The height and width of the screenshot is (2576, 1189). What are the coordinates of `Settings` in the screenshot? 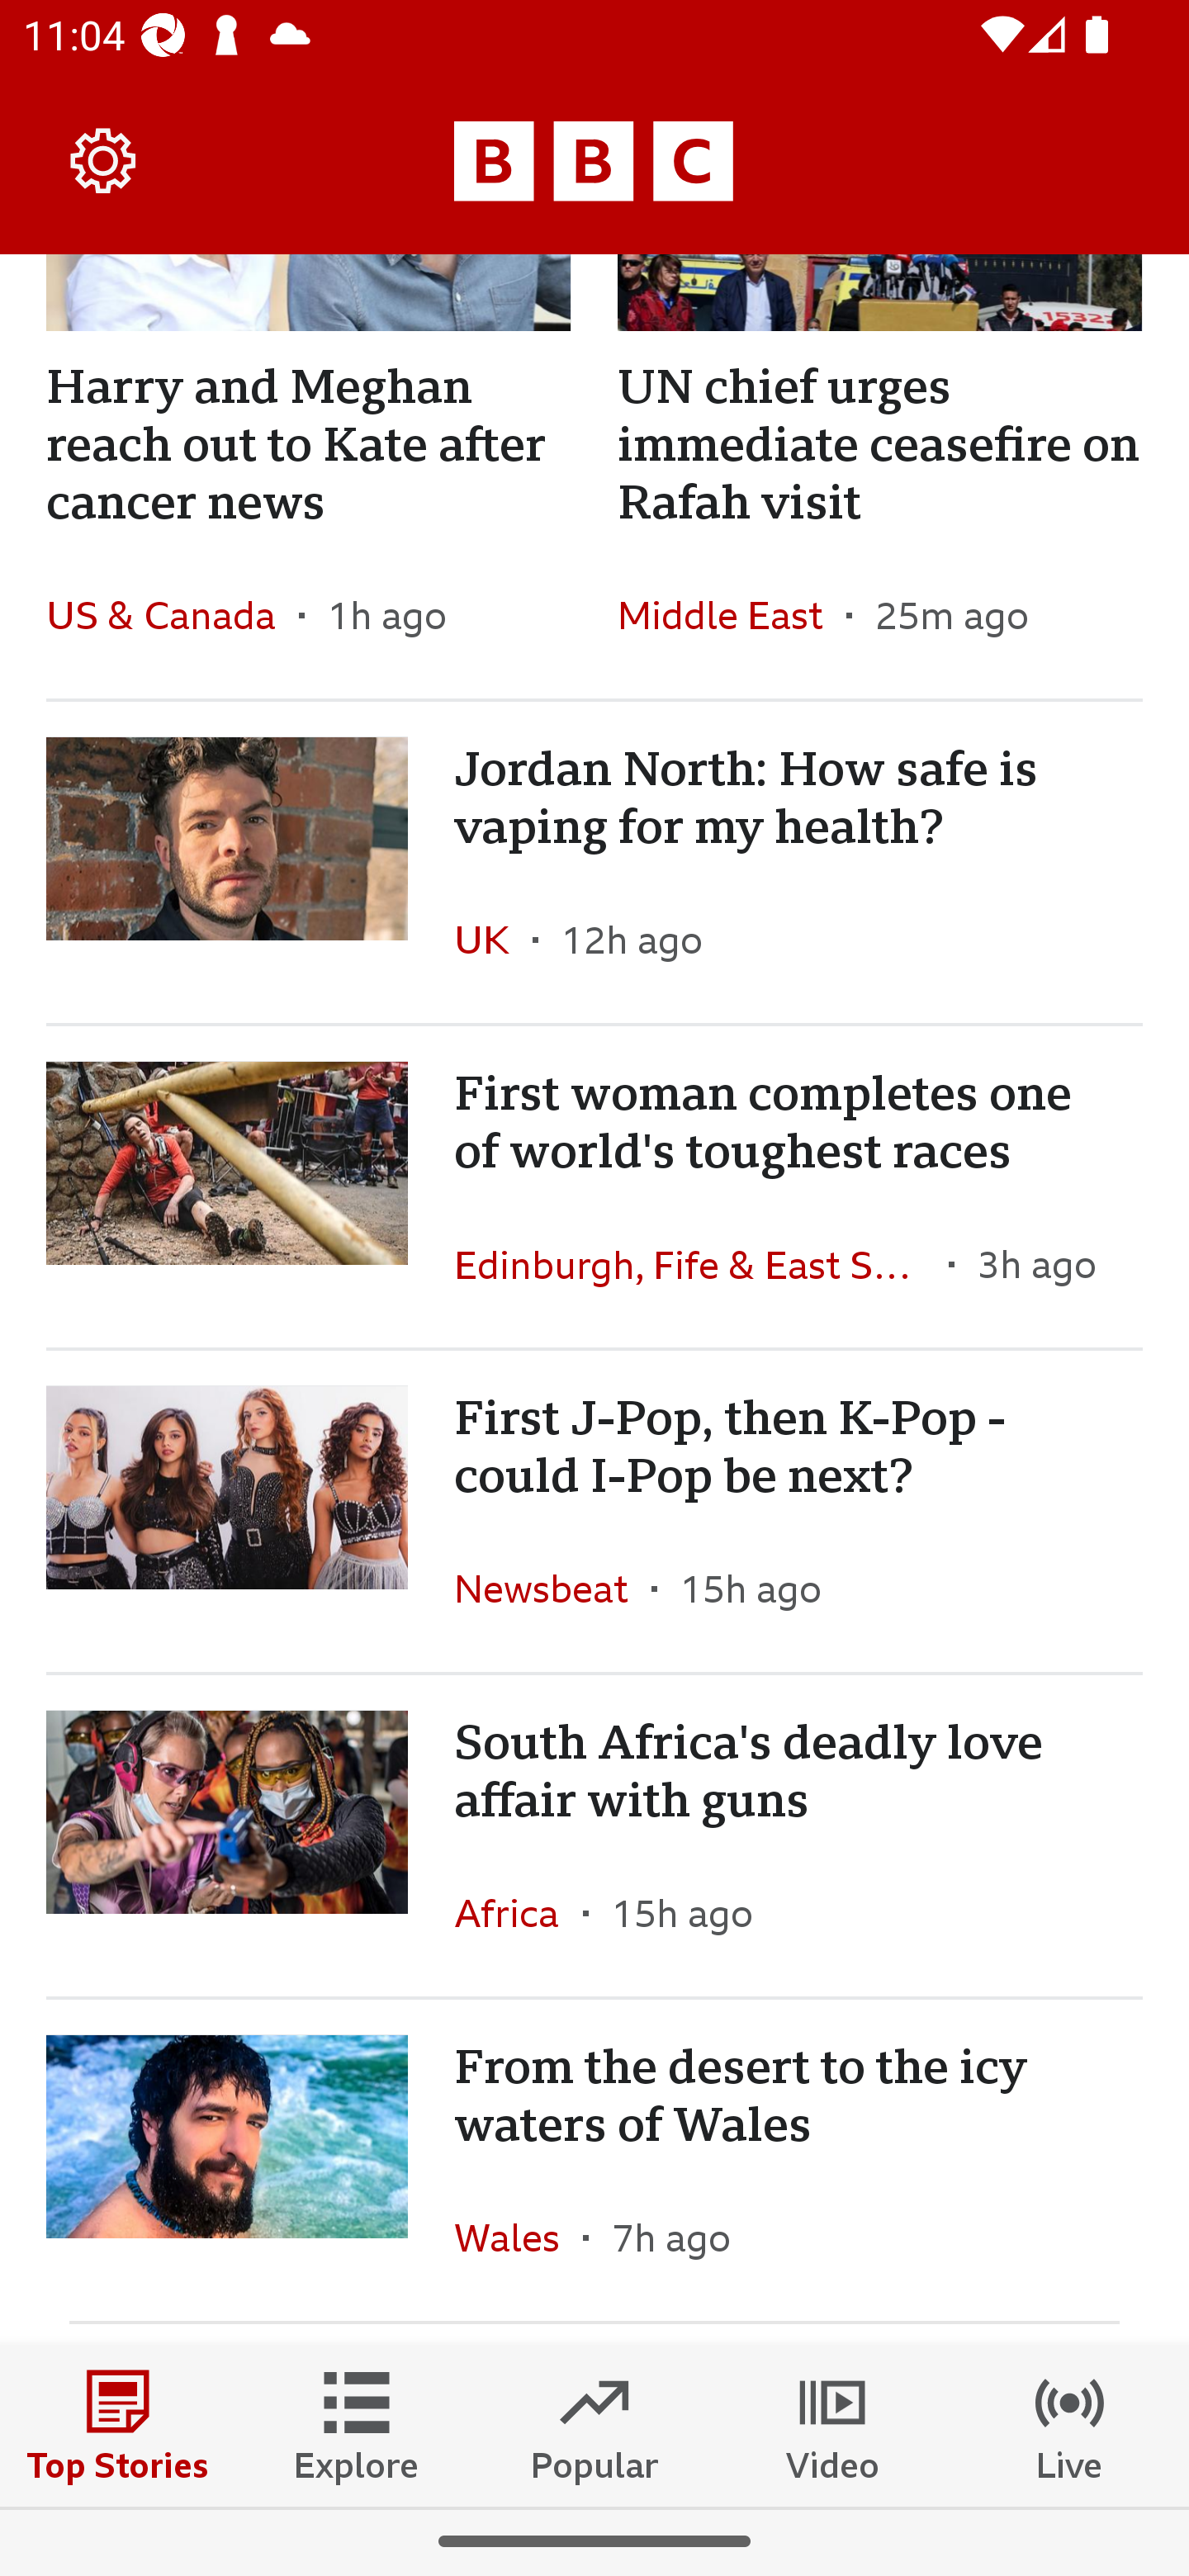 It's located at (104, 160).